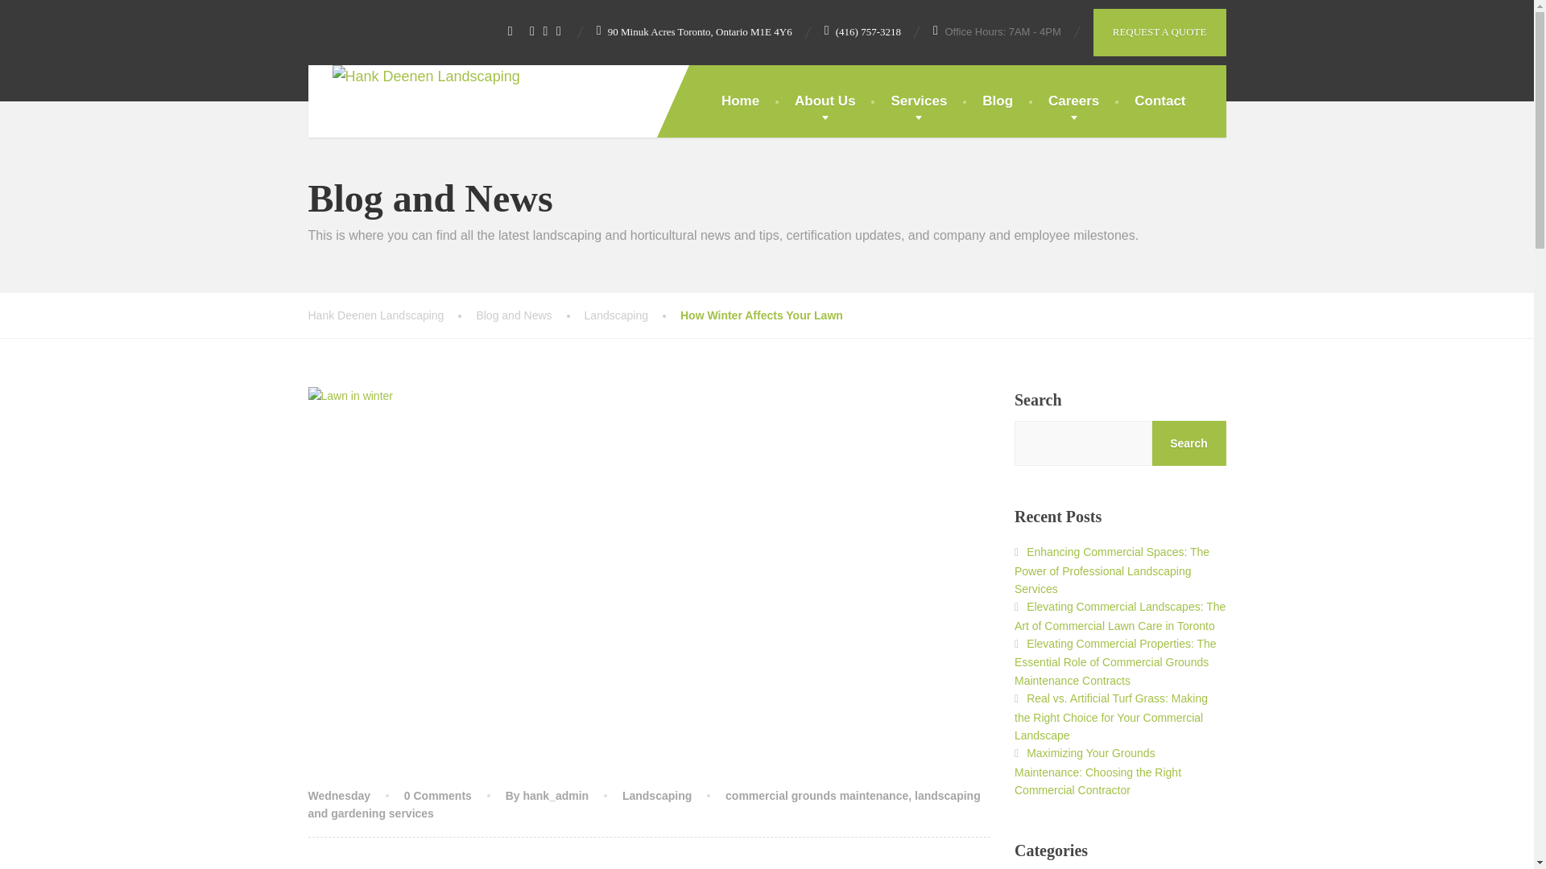 Image resolution: width=1546 pixels, height=869 pixels. Describe the element at coordinates (1073, 101) in the screenshot. I see `Careers` at that location.